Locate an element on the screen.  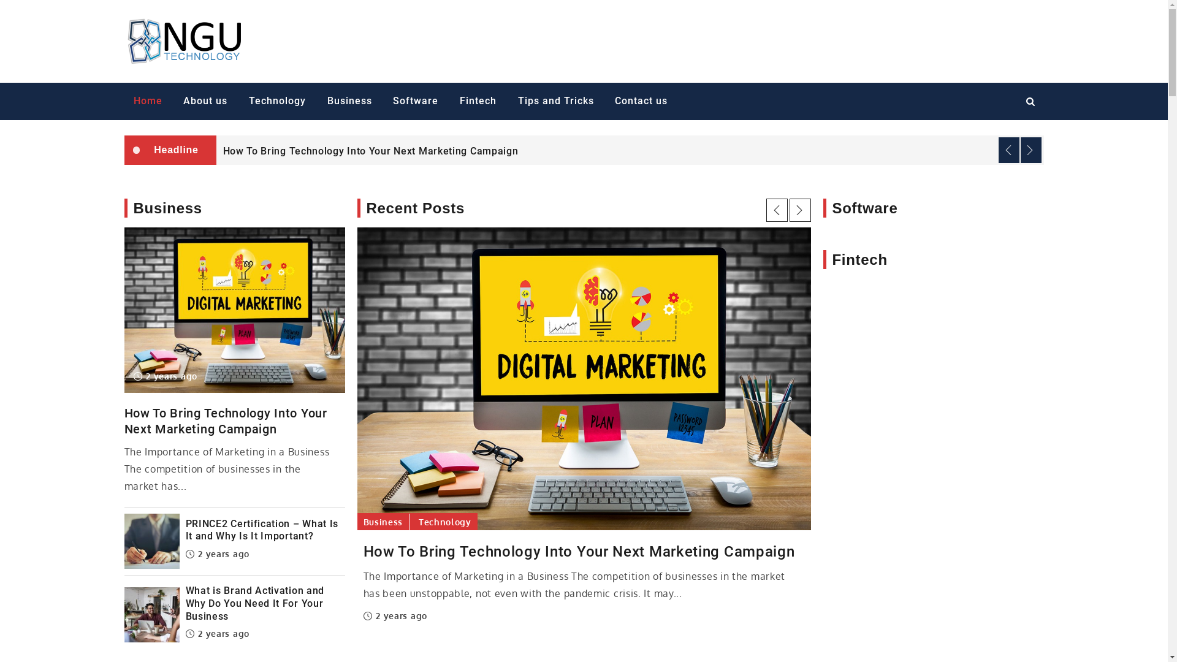
2 years ago is located at coordinates (217, 554).